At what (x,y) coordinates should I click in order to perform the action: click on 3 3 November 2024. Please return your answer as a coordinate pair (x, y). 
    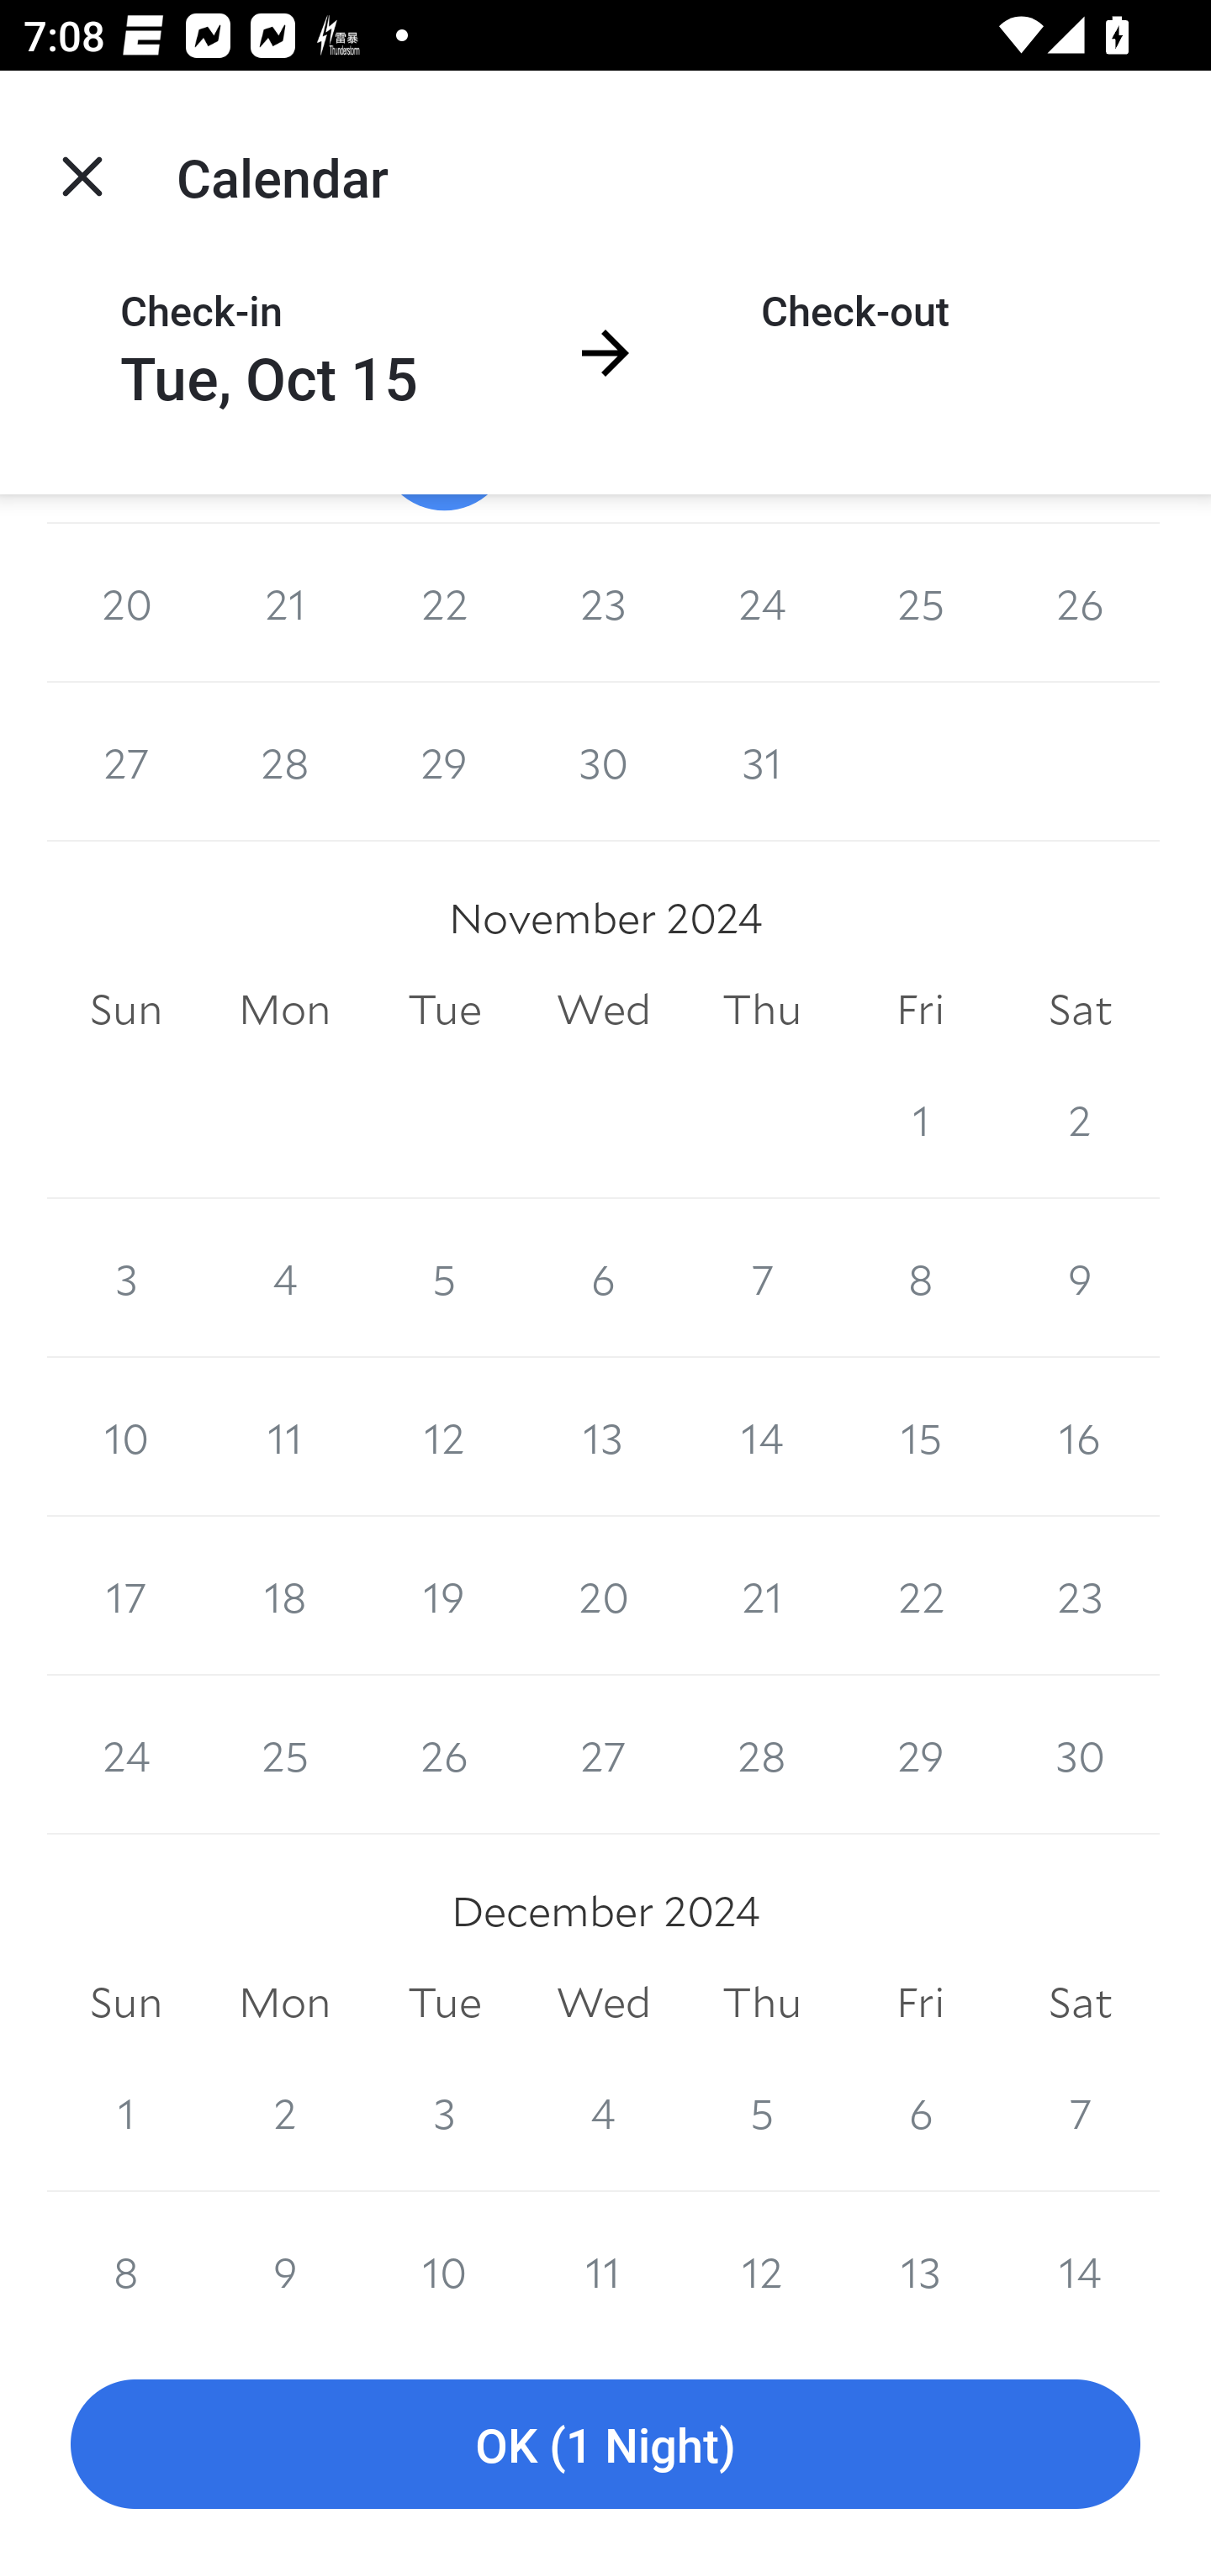
    Looking at the image, I should click on (126, 1278).